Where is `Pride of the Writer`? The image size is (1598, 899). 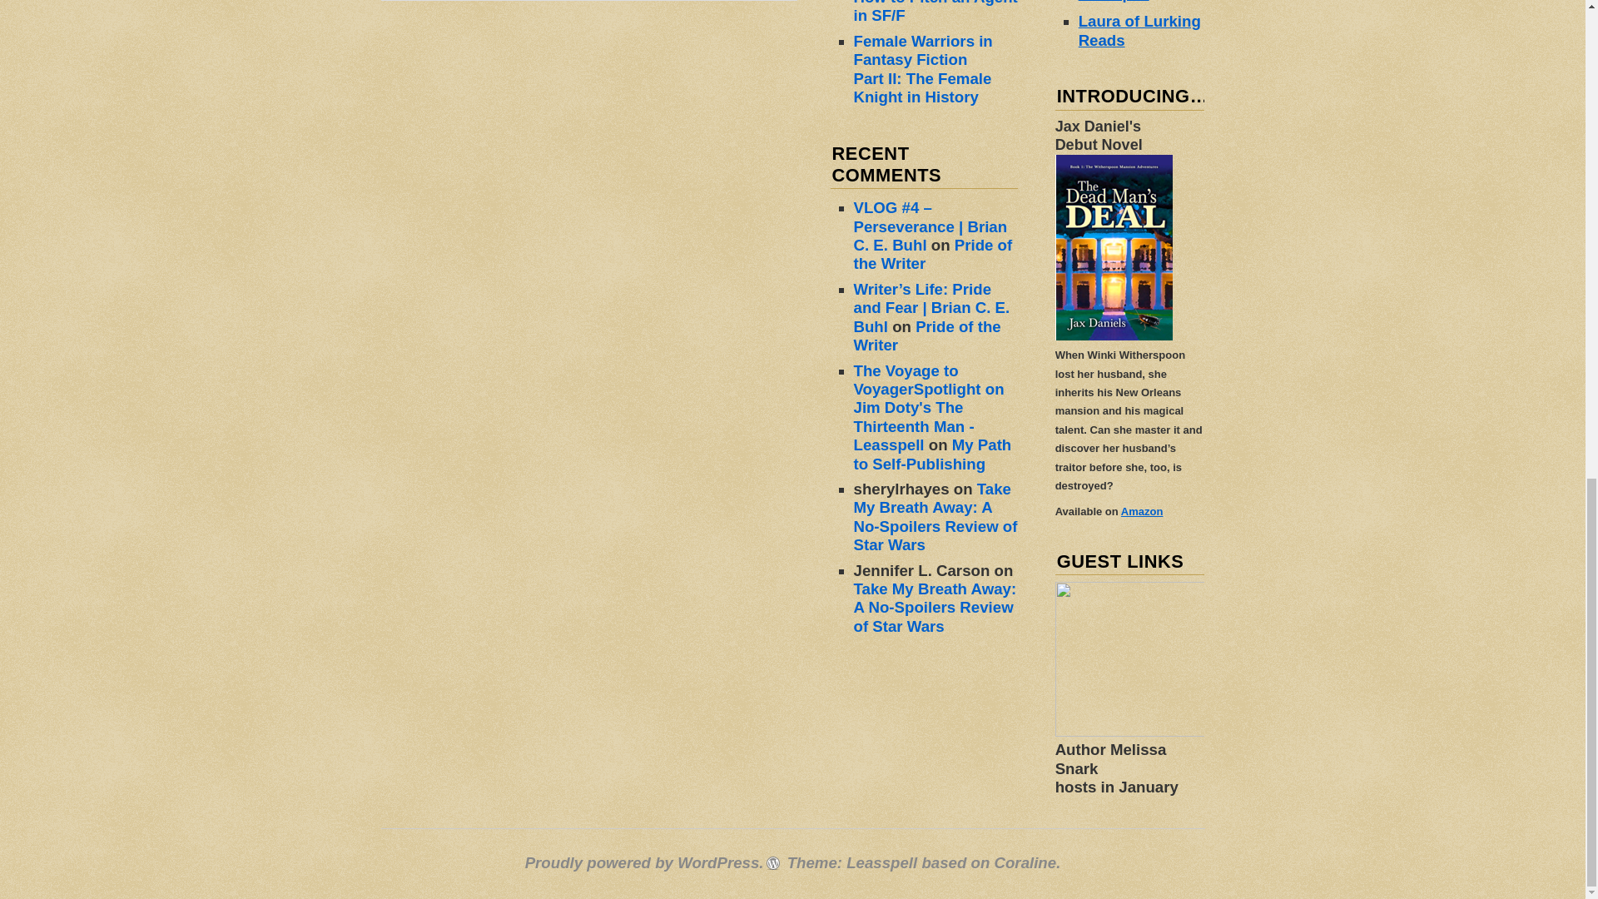 Pride of the Writer is located at coordinates (933, 255).